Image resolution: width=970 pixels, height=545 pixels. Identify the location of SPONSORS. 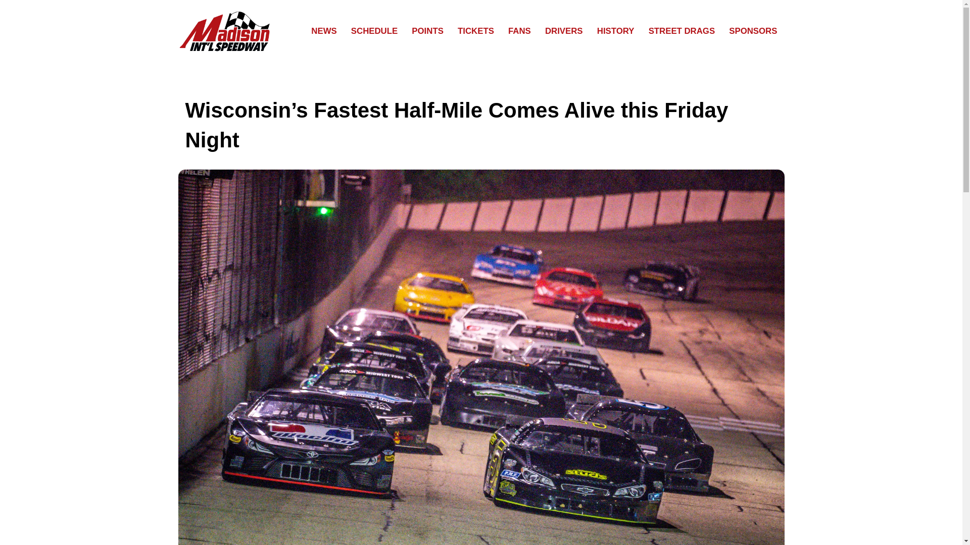
(753, 31).